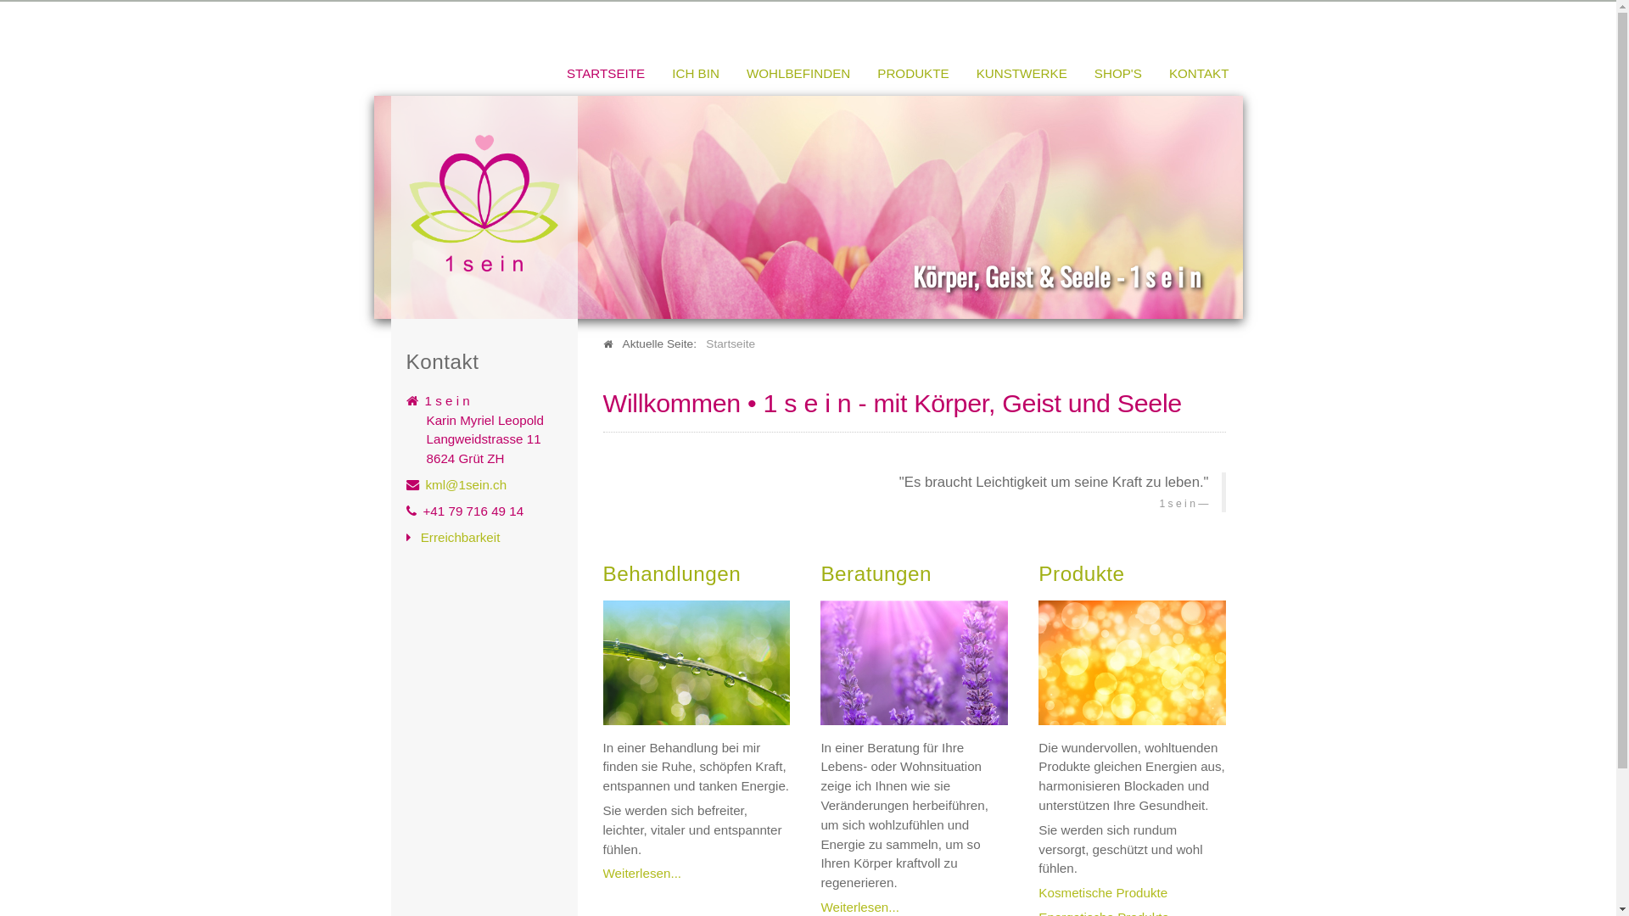  Describe the element at coordinates (696, 75) in the screenshot. I see `ICH BIN` at that location.